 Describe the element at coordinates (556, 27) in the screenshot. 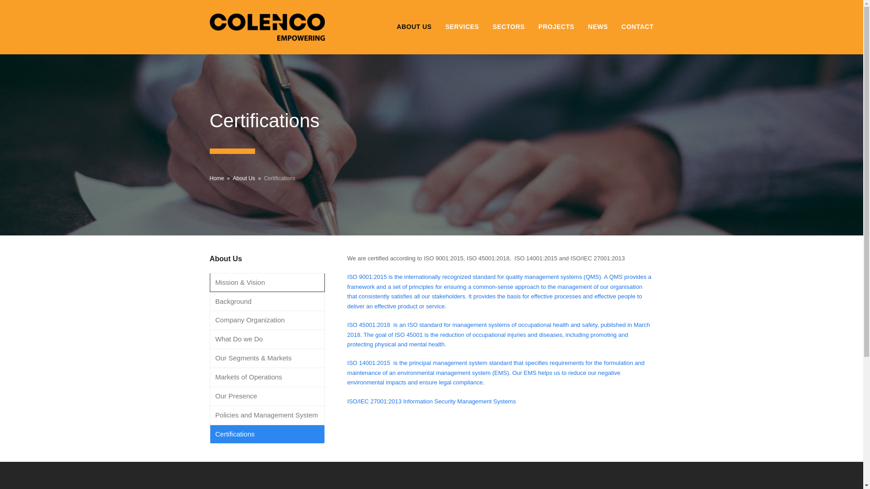

I see `PROJECTS` at that location.